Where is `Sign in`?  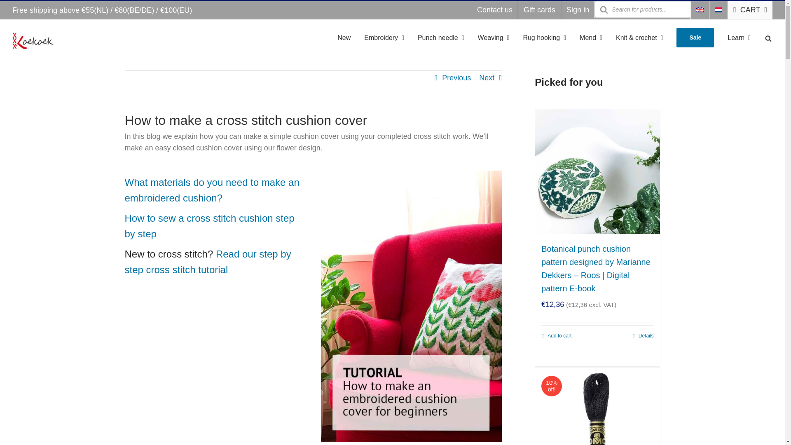 Sign in is located at coordinates (578, 10).